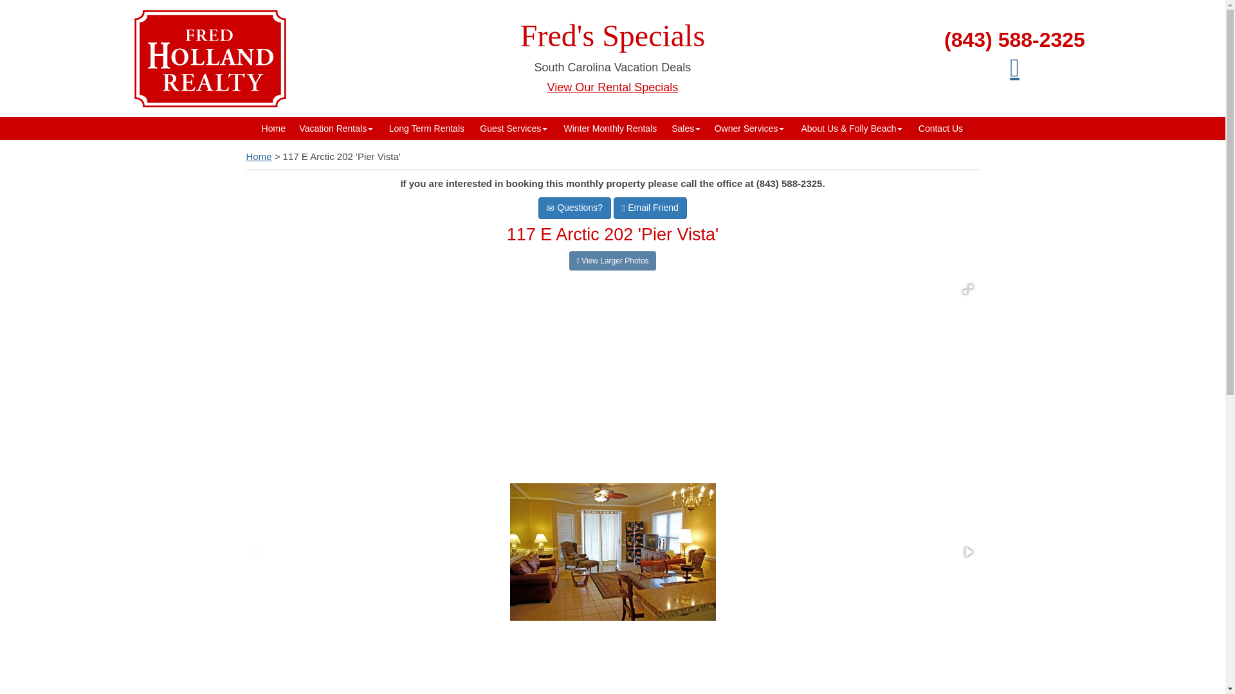  What do you see at coordinates (650, 208) in the screenshot?
I see `Email Friend` at bounding box center [650, 208].